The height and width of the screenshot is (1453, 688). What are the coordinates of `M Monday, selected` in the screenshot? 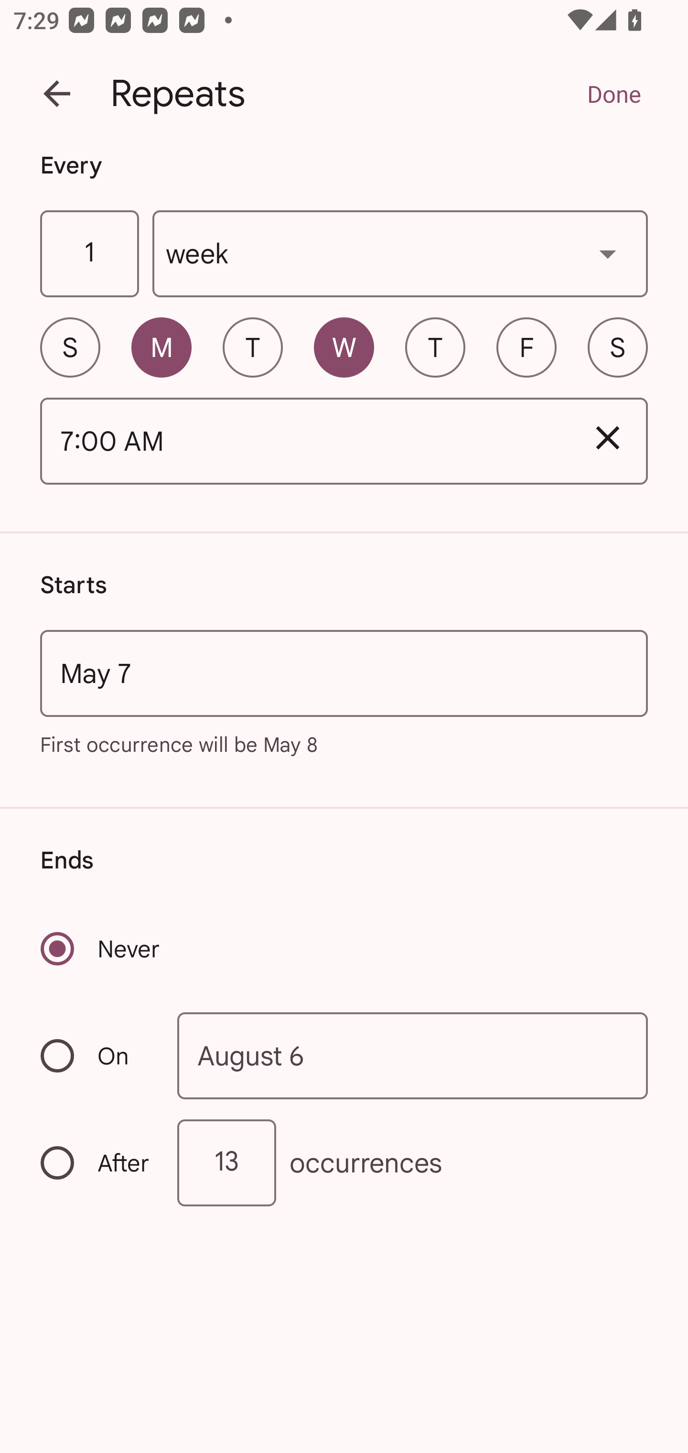 It's located at (161, 347).